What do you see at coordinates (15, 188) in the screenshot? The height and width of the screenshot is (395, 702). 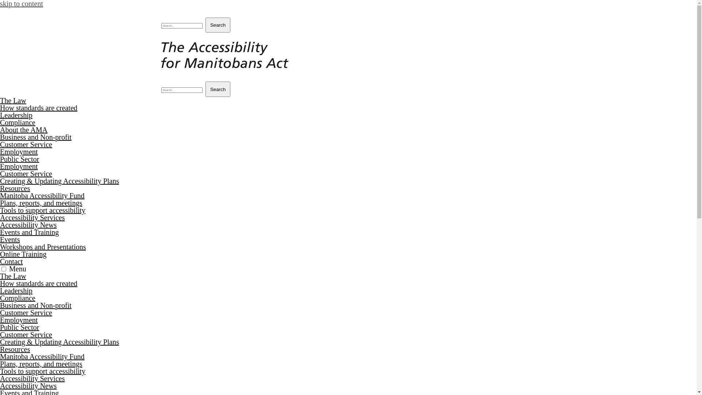 I see `Resources` at bounding box center [15, 188].